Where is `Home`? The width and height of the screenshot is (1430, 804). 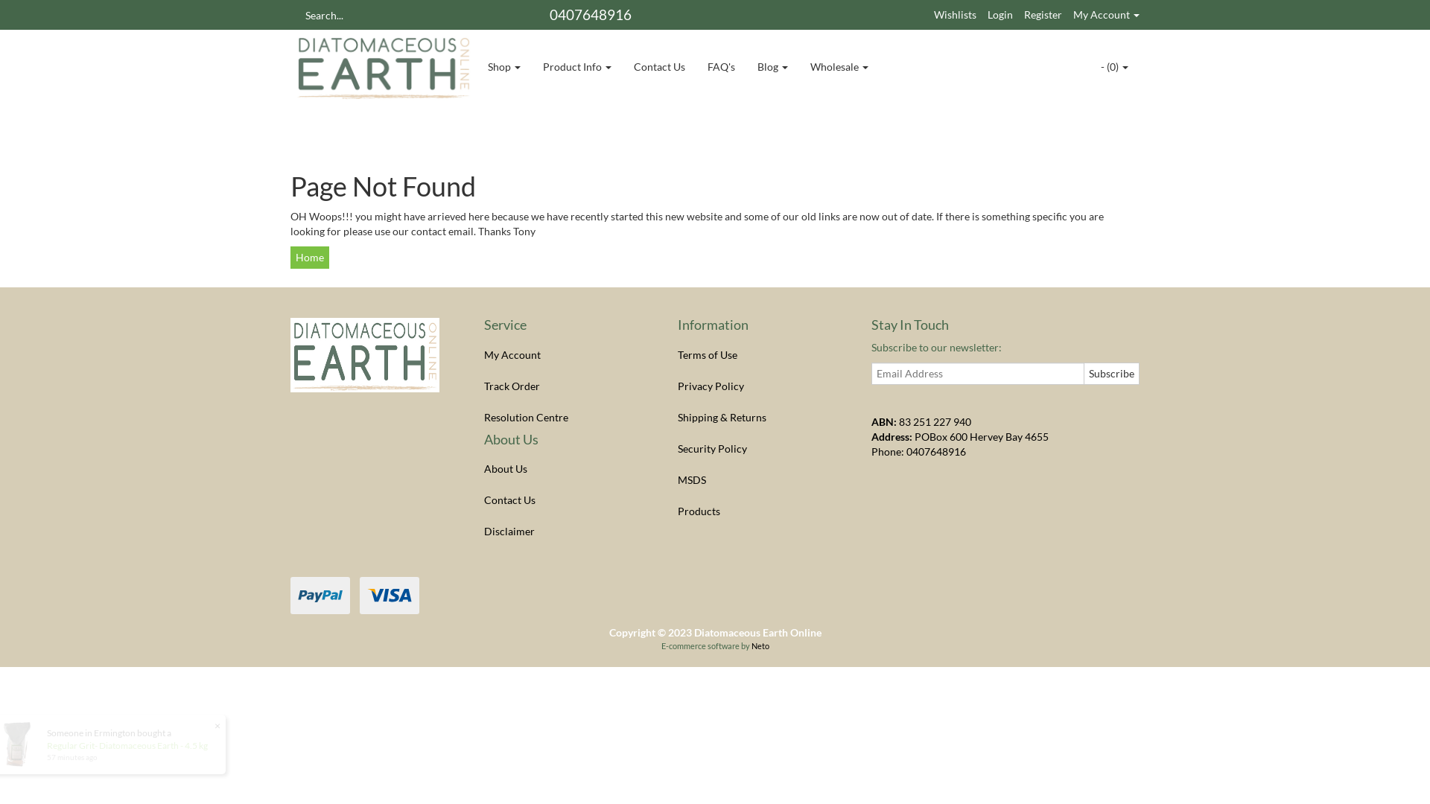 Home is located at coordinates (310, 258).